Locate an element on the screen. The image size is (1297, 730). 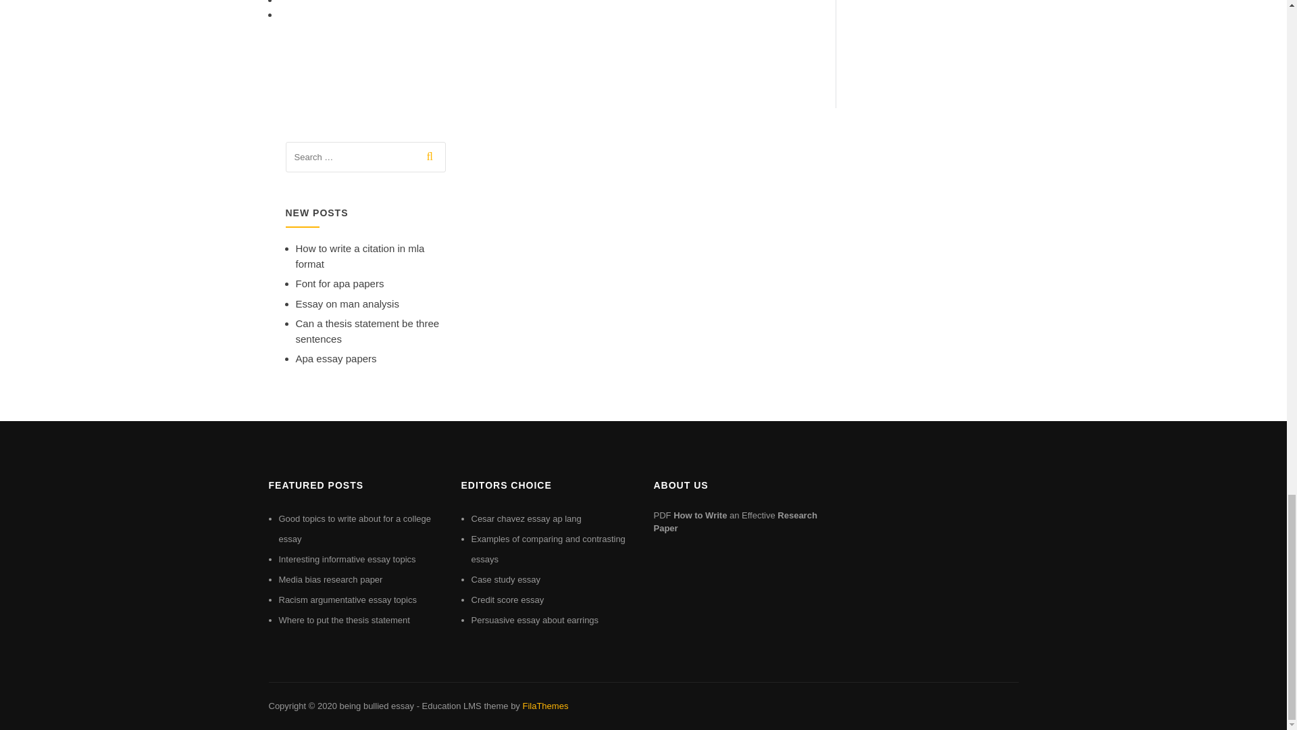
Cesar chavez essay ap lang is located at coordinates (526, 519).